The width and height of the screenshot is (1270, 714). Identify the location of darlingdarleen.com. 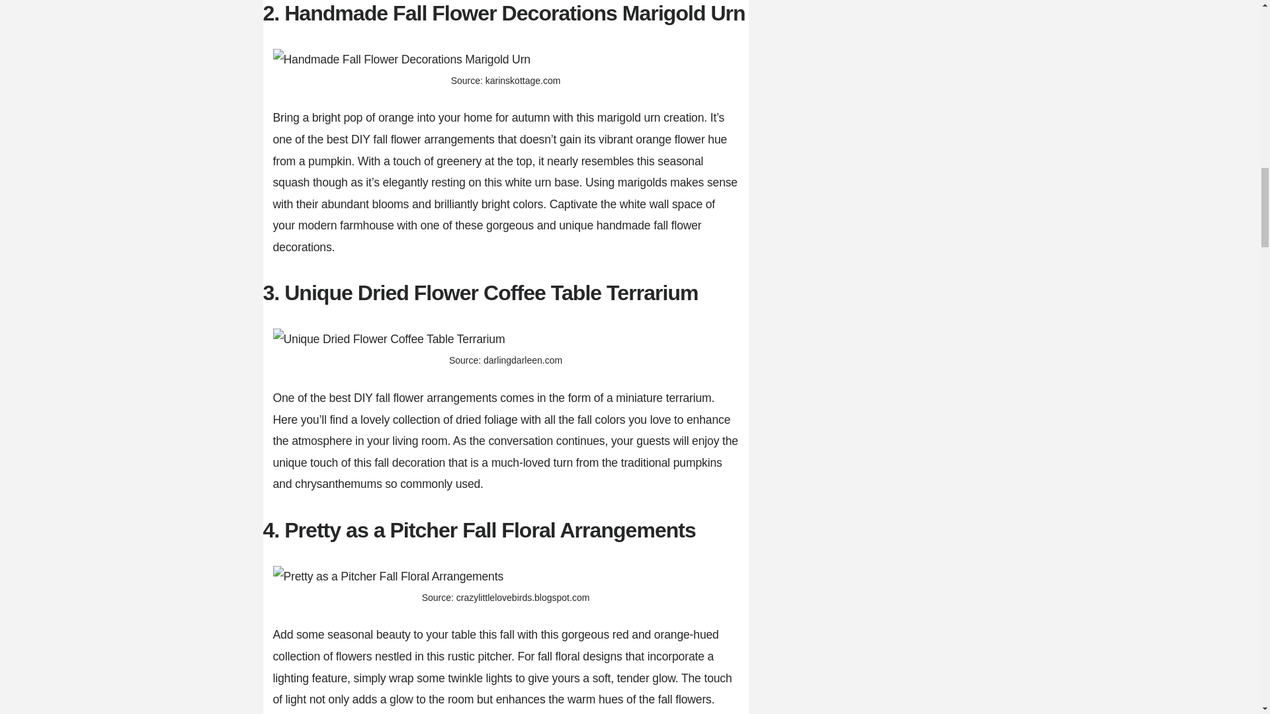
(523, 360).